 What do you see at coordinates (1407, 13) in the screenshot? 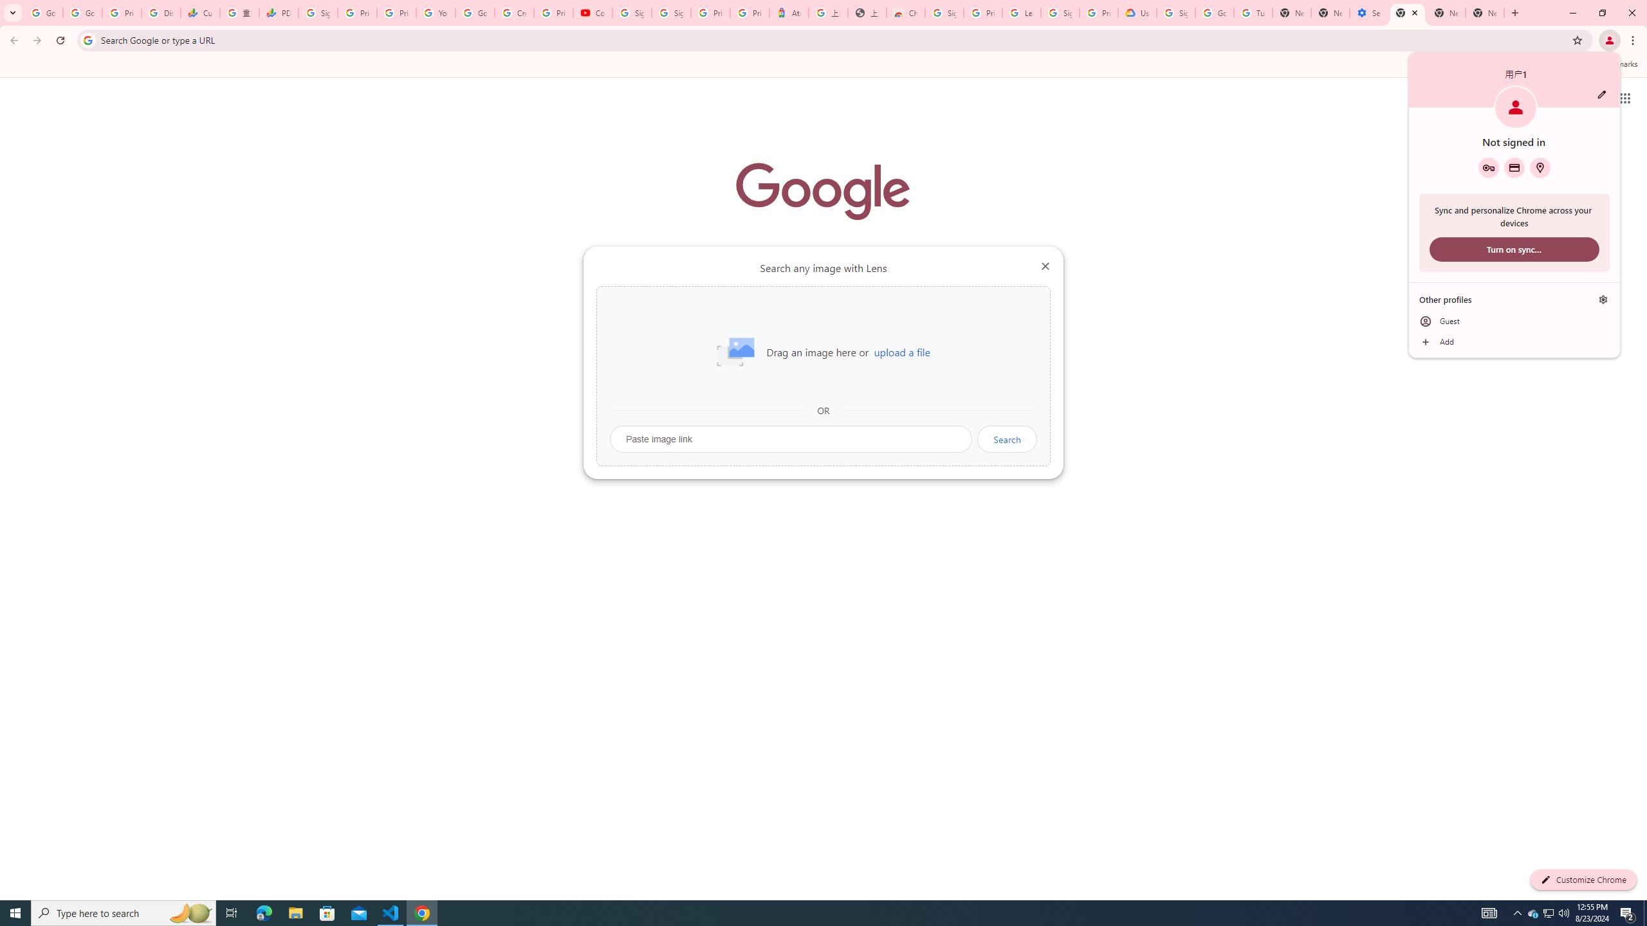
I see `New Tab` at bounding box center [1407, 13].